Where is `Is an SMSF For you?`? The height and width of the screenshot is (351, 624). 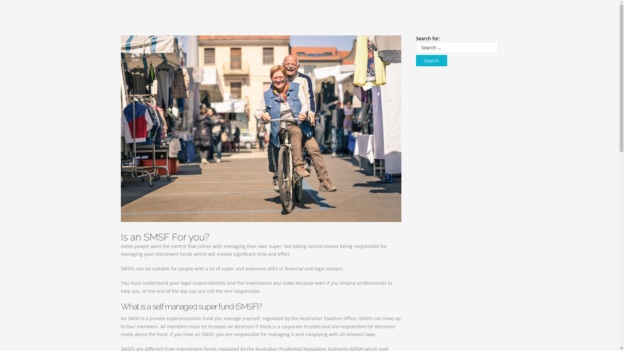 Is an SMSF For you? is located at coordinates (261, 237).